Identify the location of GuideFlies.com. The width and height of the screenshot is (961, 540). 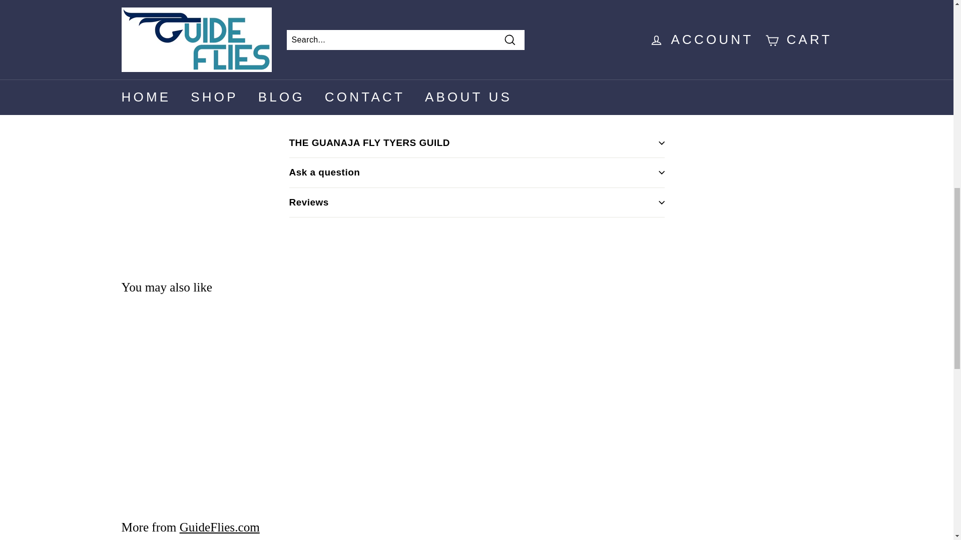
(219, 527).